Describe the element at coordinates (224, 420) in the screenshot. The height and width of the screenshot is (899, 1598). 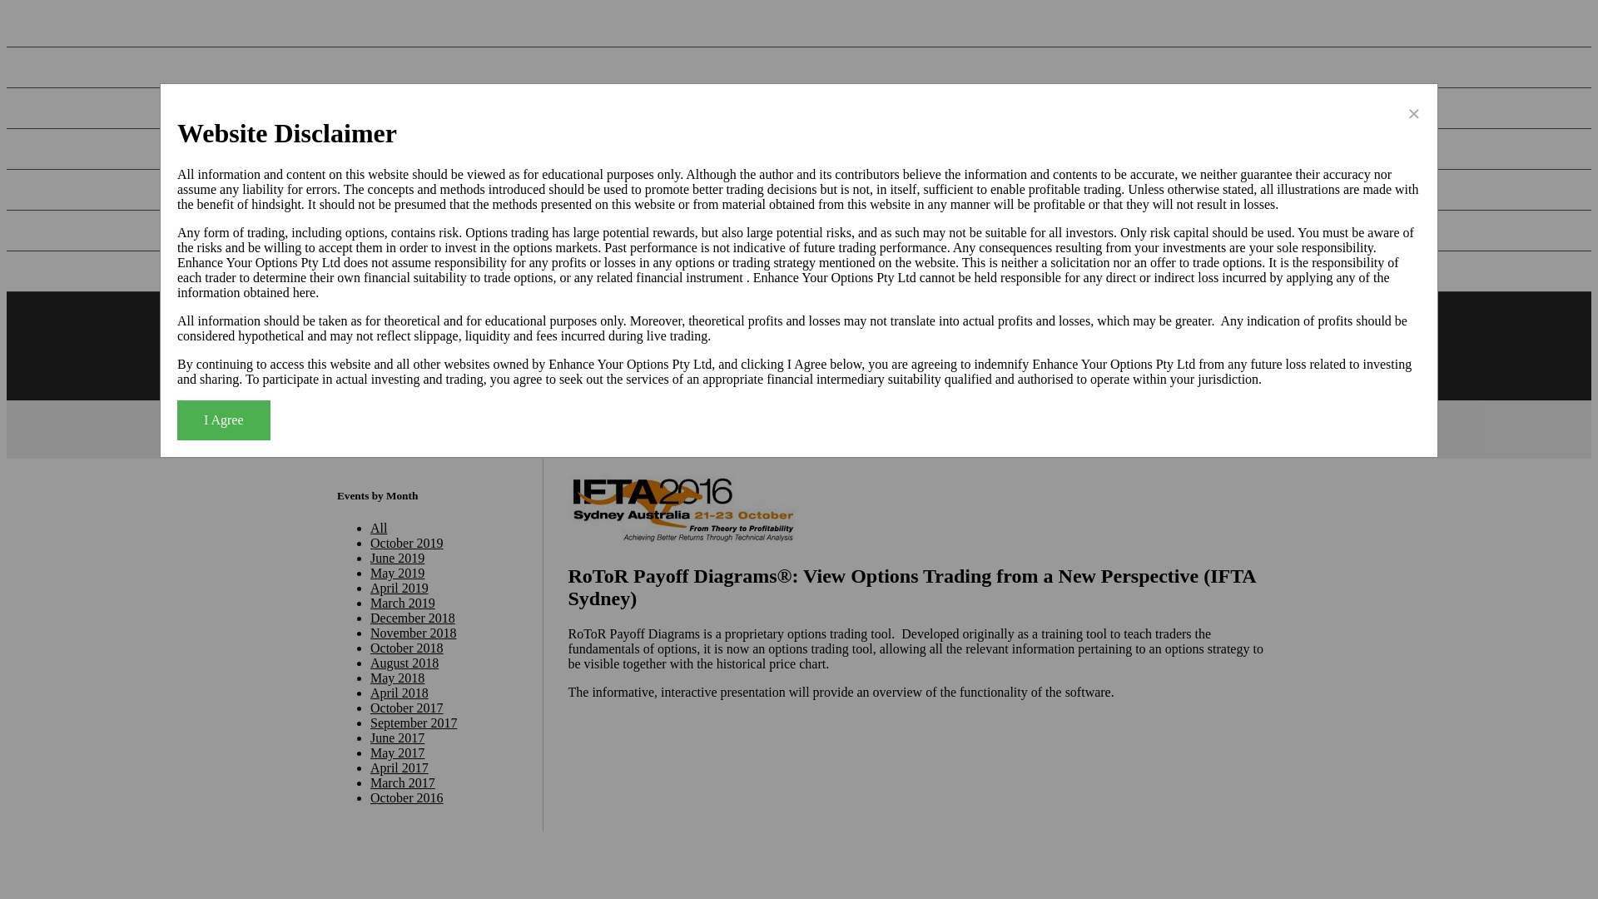
I see `I Agree` at that location.